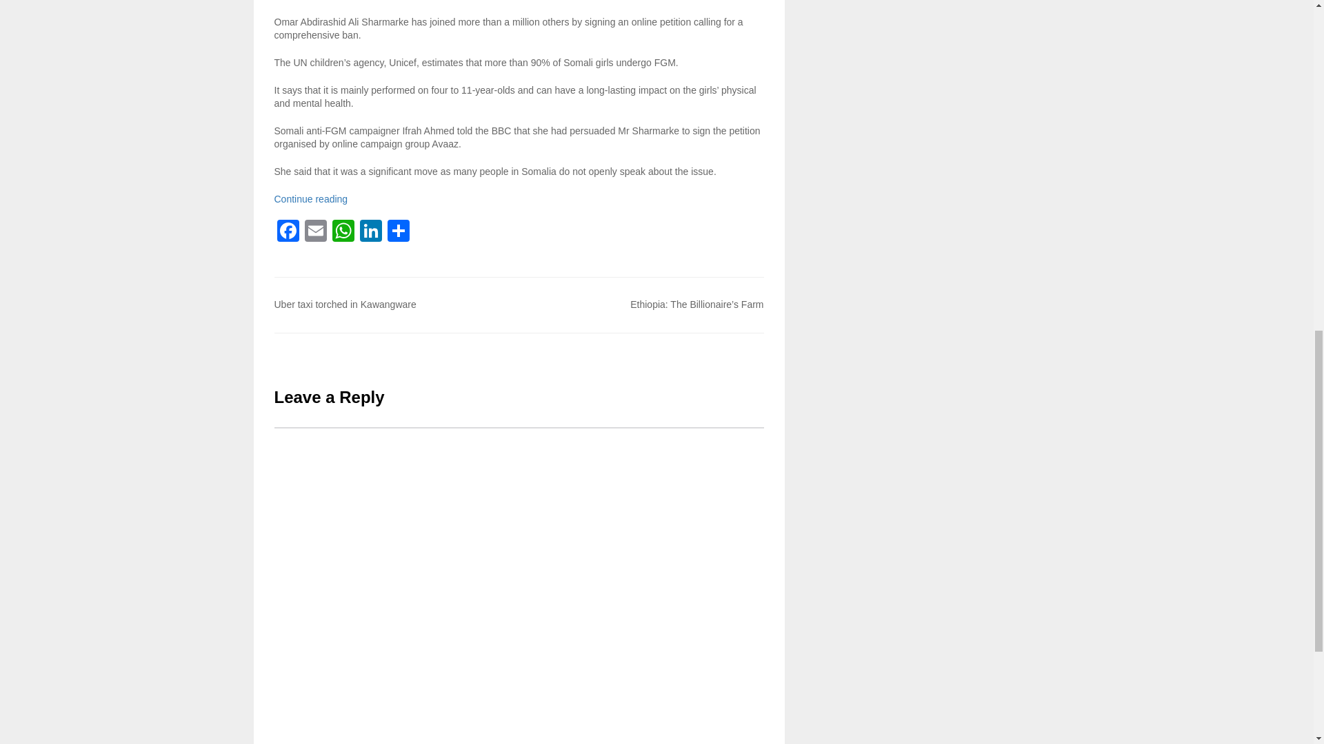 The width and height of the screenshot is (1324, 744). What do you see at coordinates (343, 232) in the screenshot?
I see `WhatsApp` at bounding box center [343, 232].